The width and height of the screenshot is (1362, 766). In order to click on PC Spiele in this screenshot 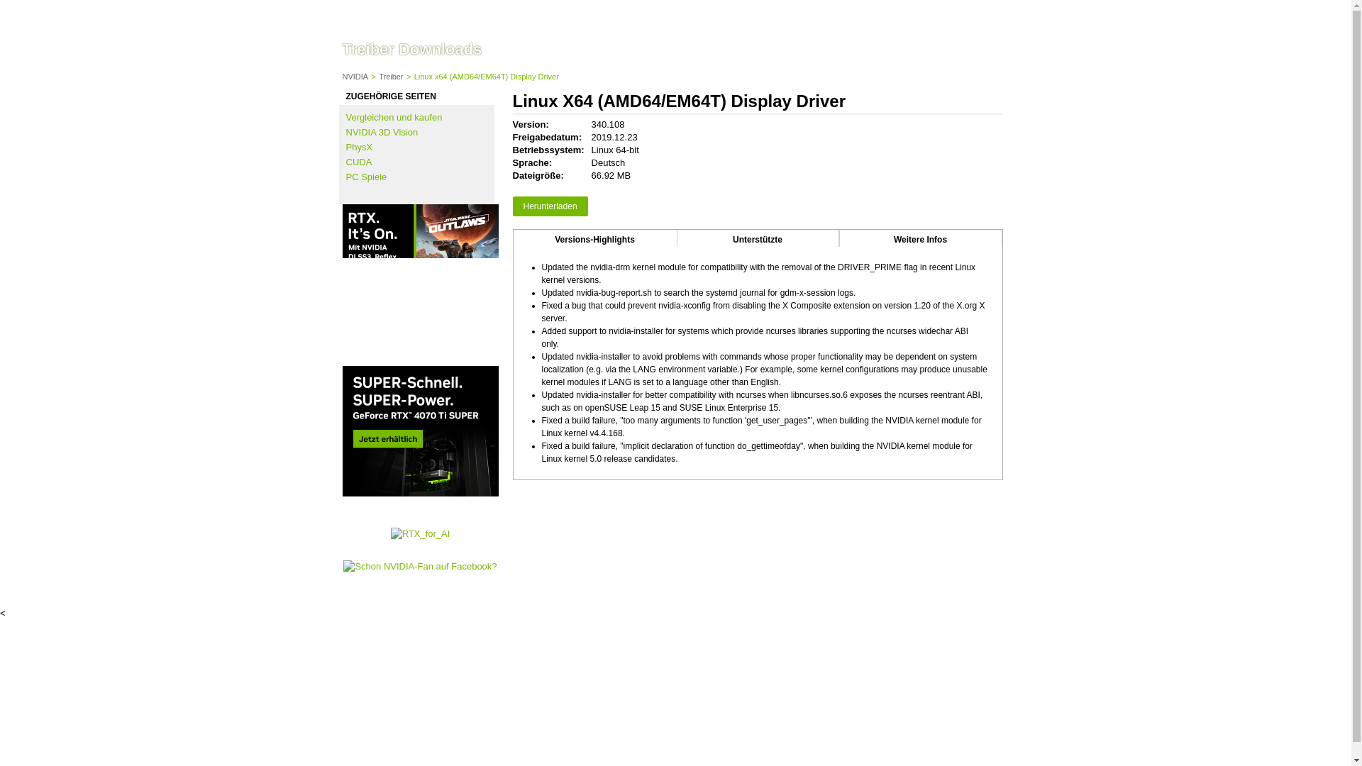, I will do `click(366, 177)`.